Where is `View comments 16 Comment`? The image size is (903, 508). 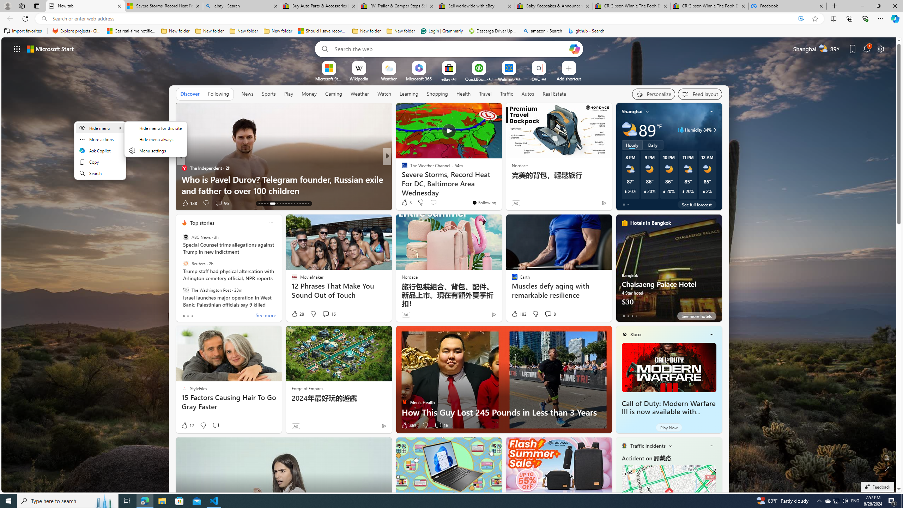 View comments 16 Comment is located at coordinates (441, 425).